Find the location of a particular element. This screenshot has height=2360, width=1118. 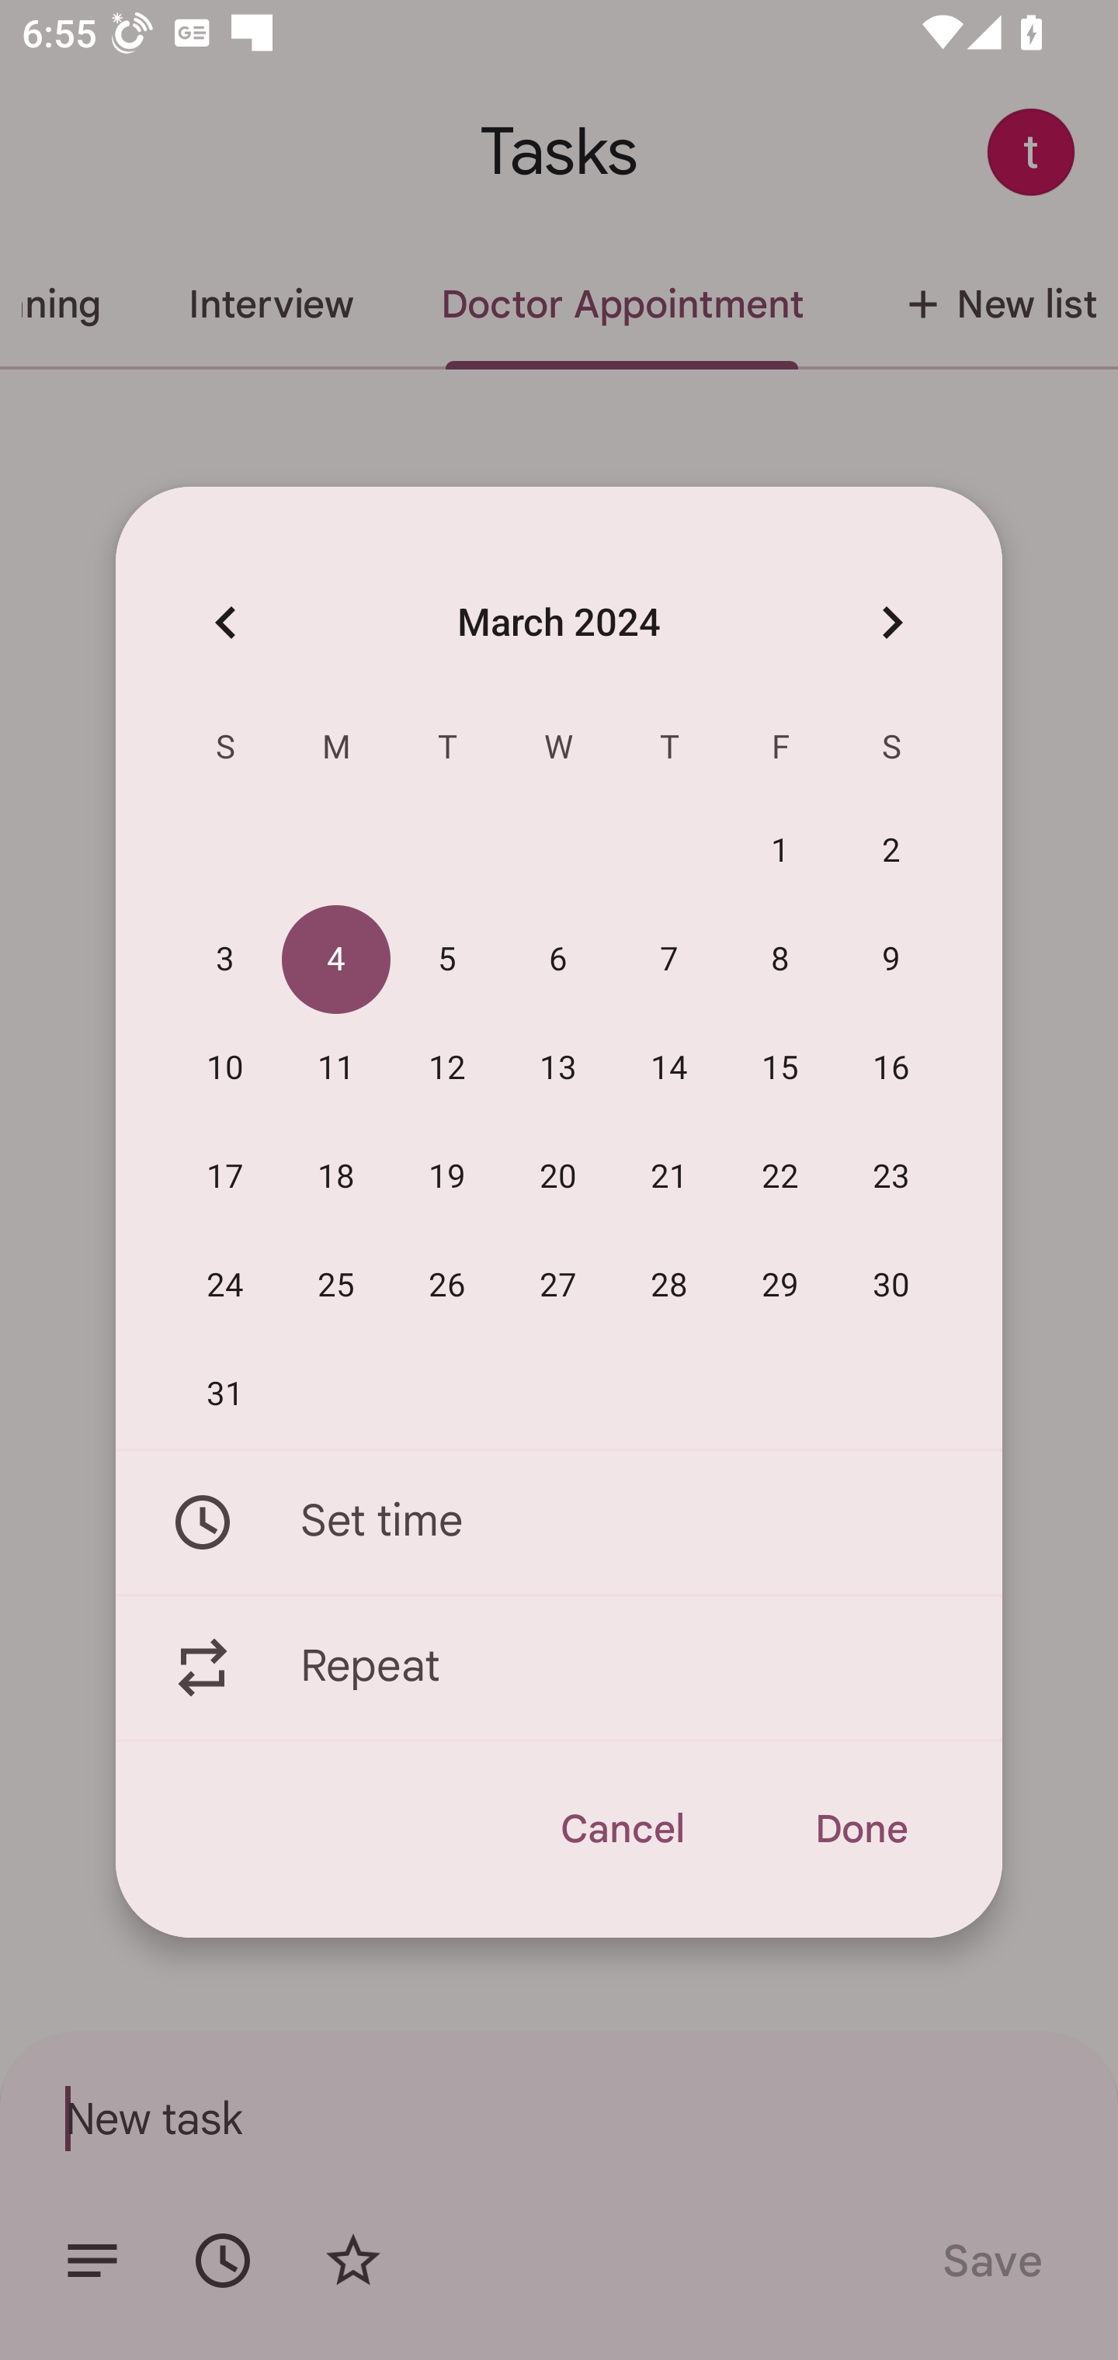

1 01 March 2024 is located at coordinates (781, 852).